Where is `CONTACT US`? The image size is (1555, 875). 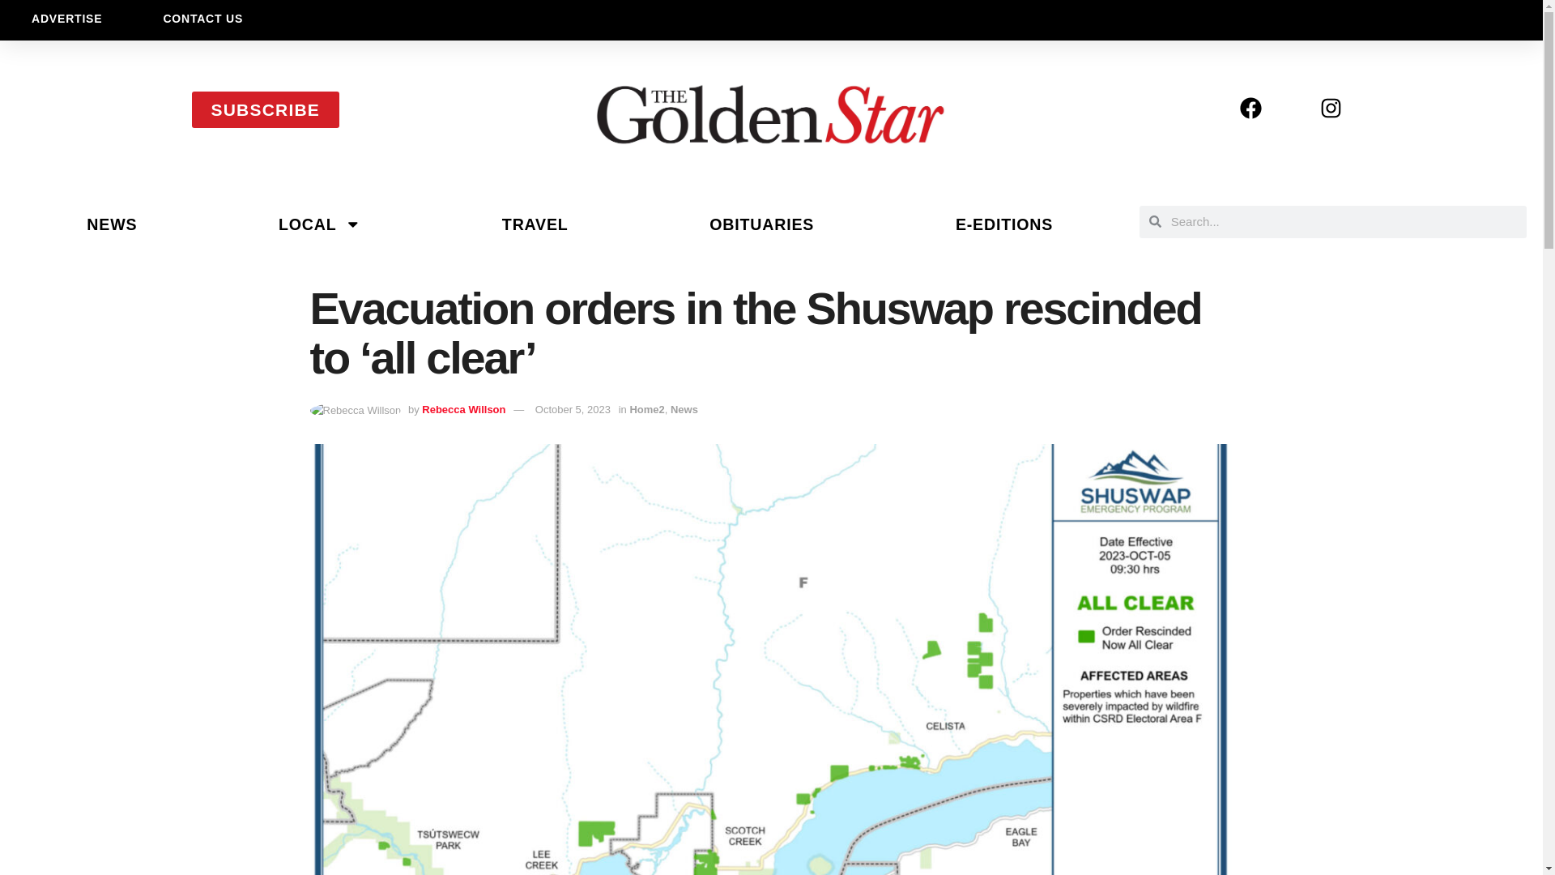
CONTACT US is located at coordinates (202, 19).